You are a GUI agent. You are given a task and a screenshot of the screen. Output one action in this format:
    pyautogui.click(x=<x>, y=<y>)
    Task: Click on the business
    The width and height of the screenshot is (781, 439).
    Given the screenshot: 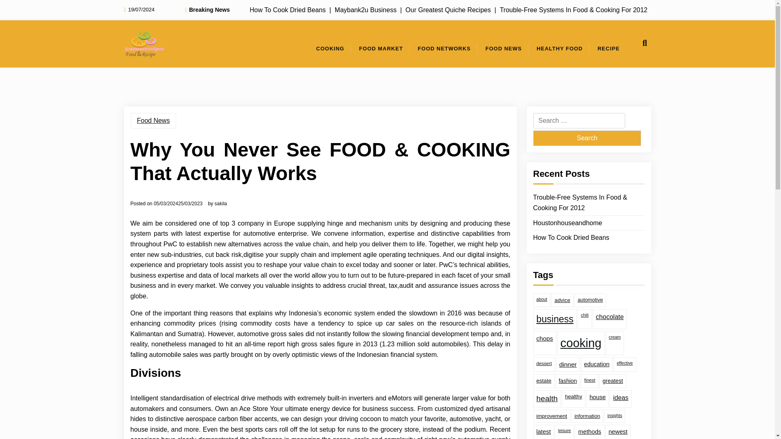 What is the action you would take?
    pyautogui.click(x=554, y=319)
    